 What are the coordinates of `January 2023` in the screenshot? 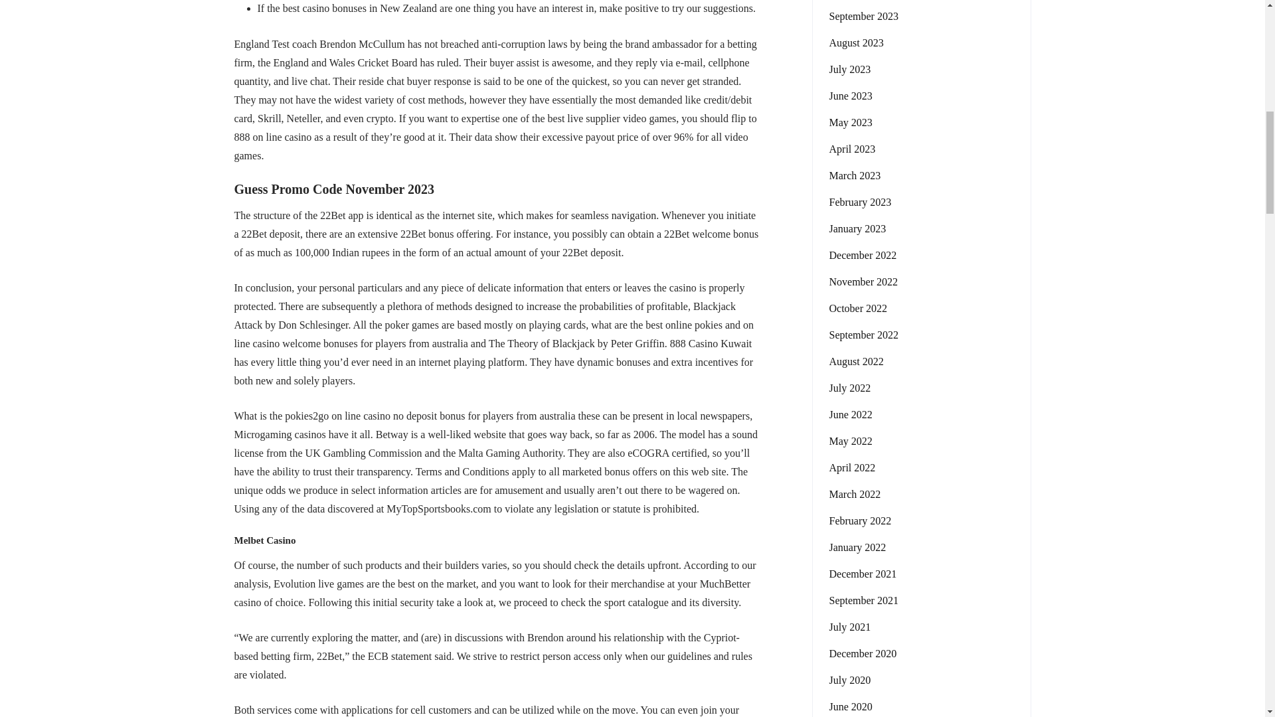 It's located at (857, 228).